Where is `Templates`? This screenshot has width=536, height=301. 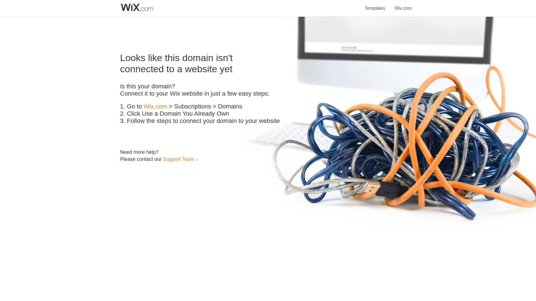 Templates is located at coordinates (375, 5).